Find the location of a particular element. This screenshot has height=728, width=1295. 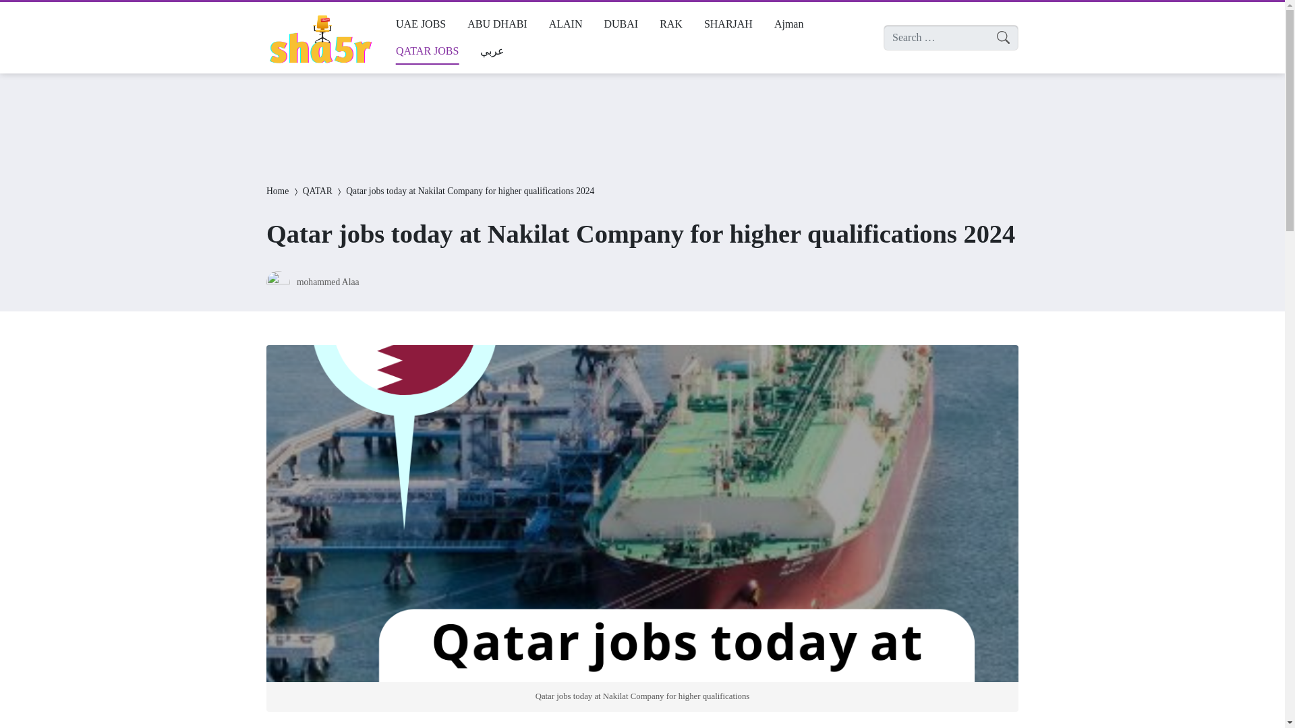

UAE JOBS is located at coordinates (421, 24).